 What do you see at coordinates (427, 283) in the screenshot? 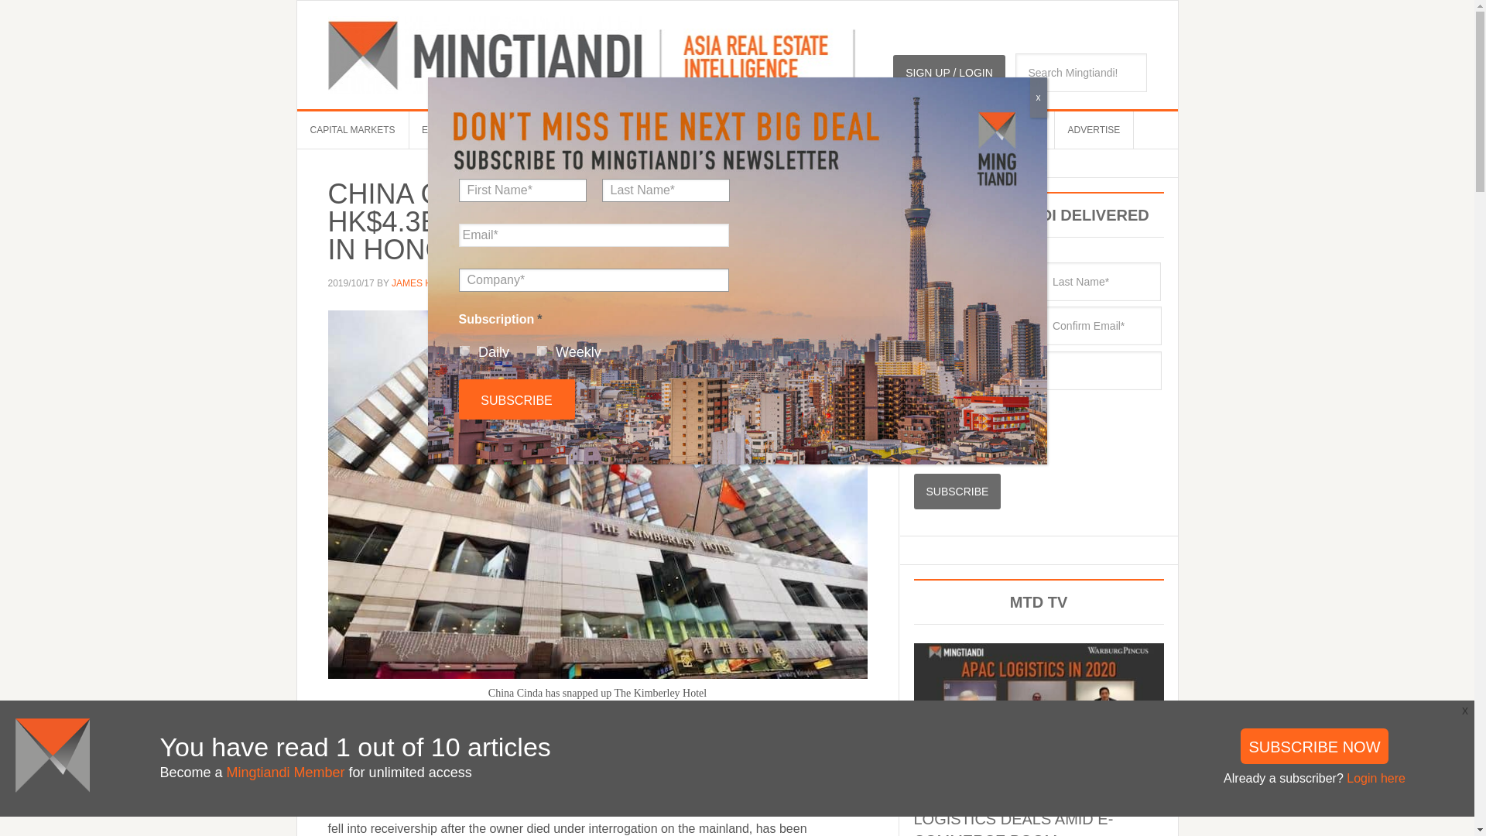
I see `JAMES HATTON` at bounding box center [427, 283].